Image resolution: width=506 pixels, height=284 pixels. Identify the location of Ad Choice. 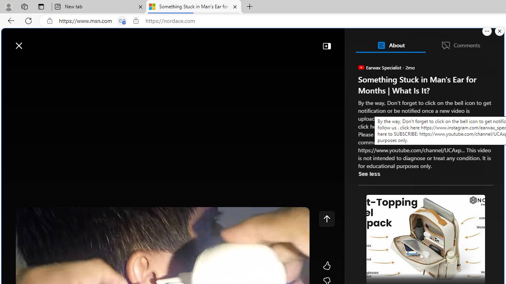
(479, 174).